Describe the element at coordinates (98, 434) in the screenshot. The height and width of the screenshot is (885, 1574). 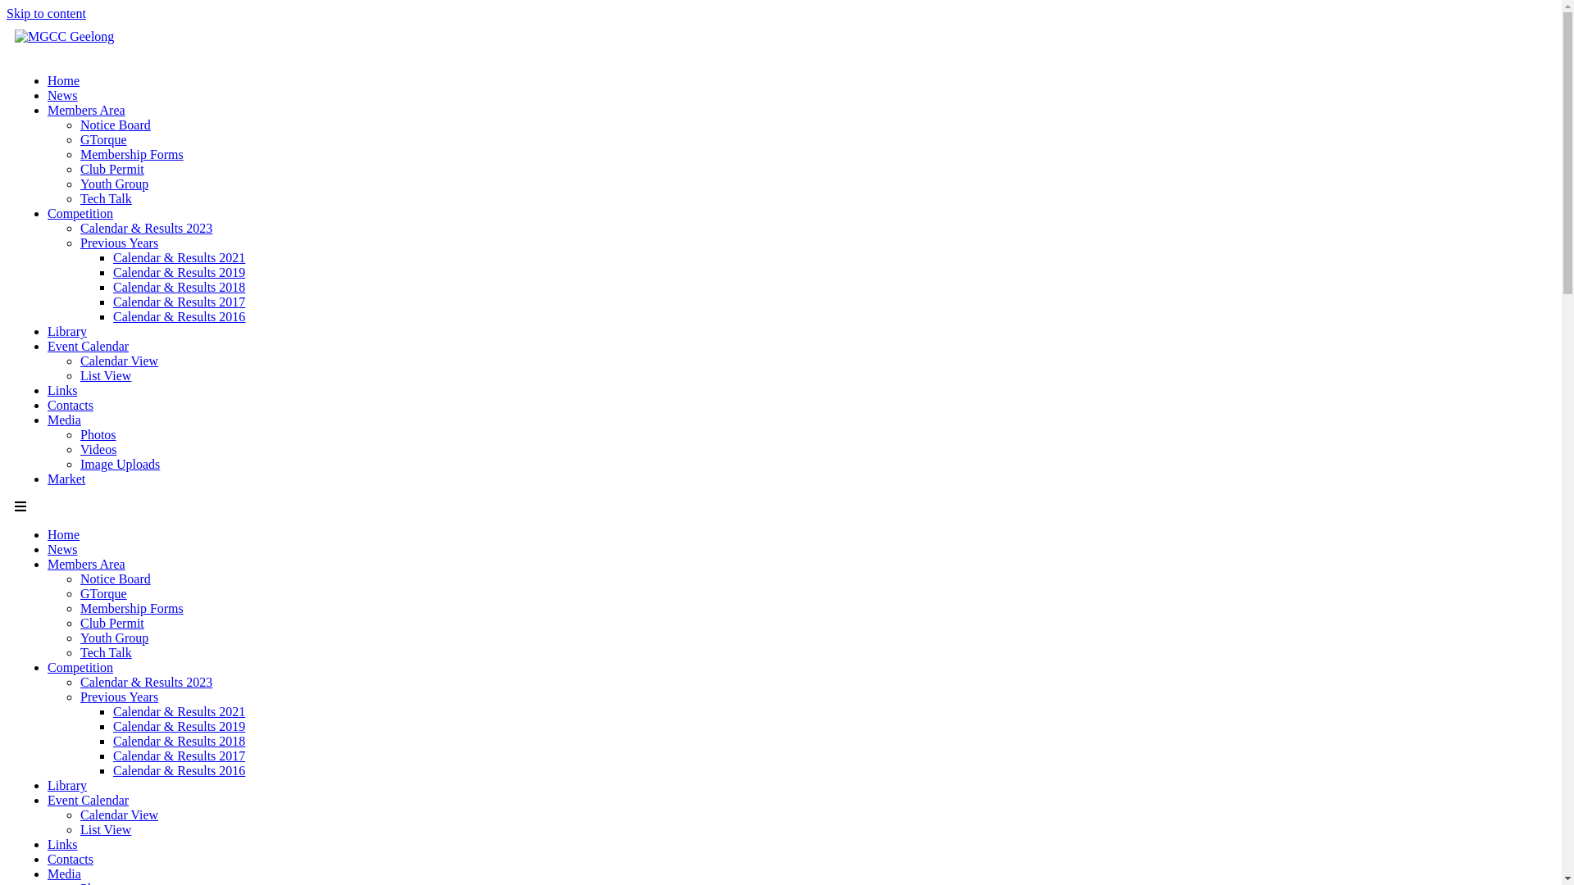
I see `Photos` at that location.